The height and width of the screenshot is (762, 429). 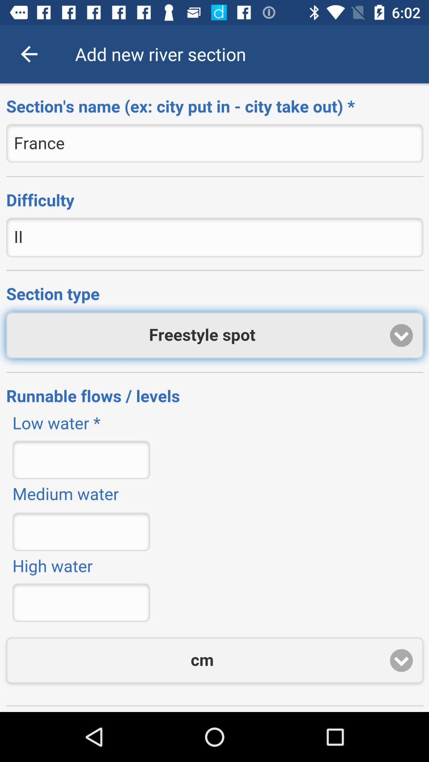 What do you see at coordinates (214, 398) in the screenshot?
I see `multiple text fields to input data` at bounding box center [214, 398].